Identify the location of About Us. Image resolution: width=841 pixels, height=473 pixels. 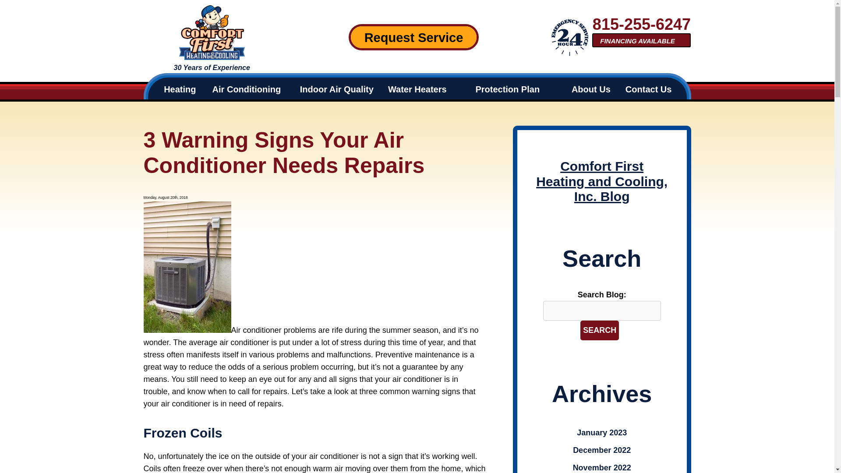
(591, 88).